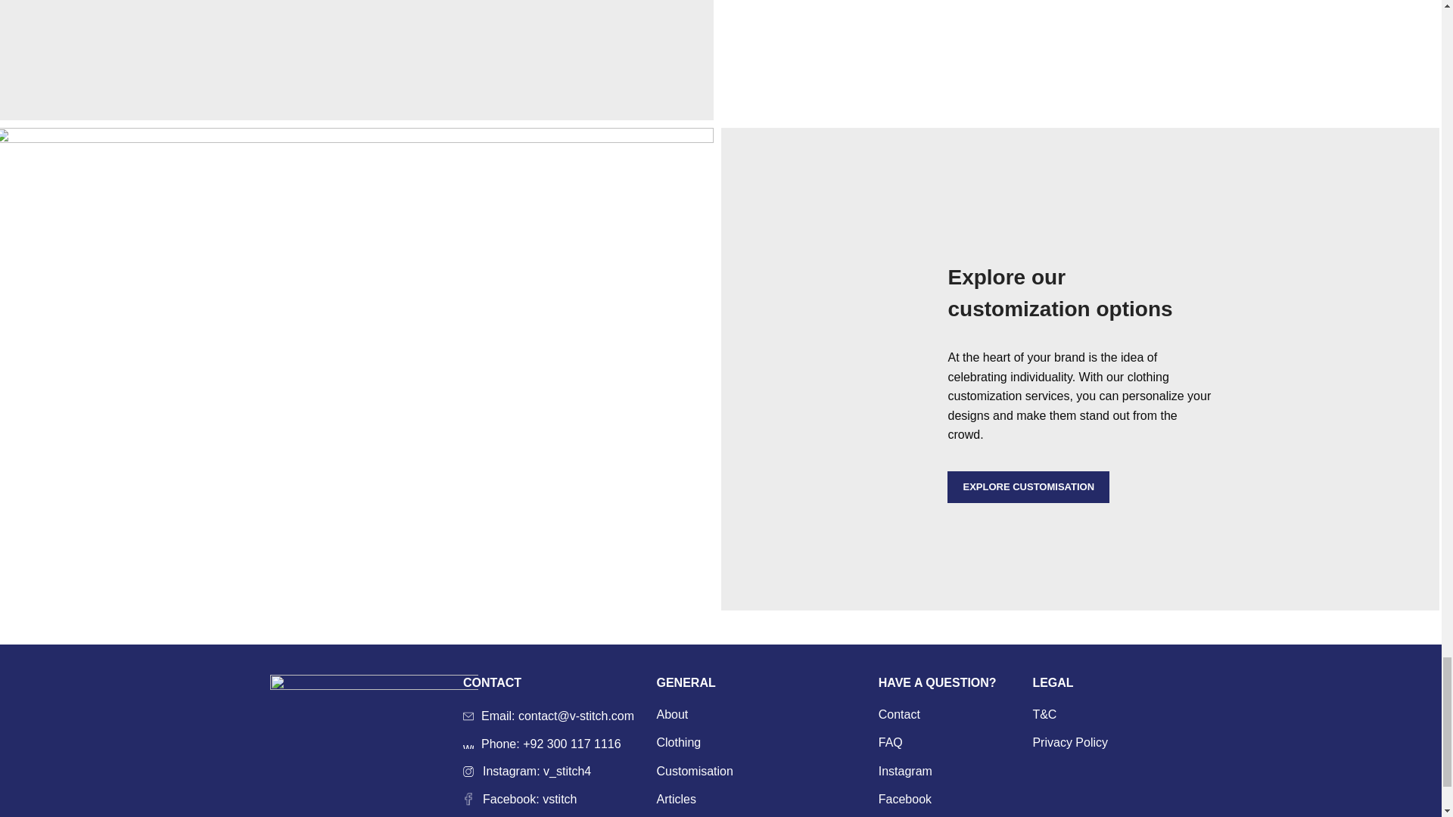  What do you see at coordinates (468, 716) in the screenshot?
I see `wd-envelope-light` at bounding box center [468, 716].